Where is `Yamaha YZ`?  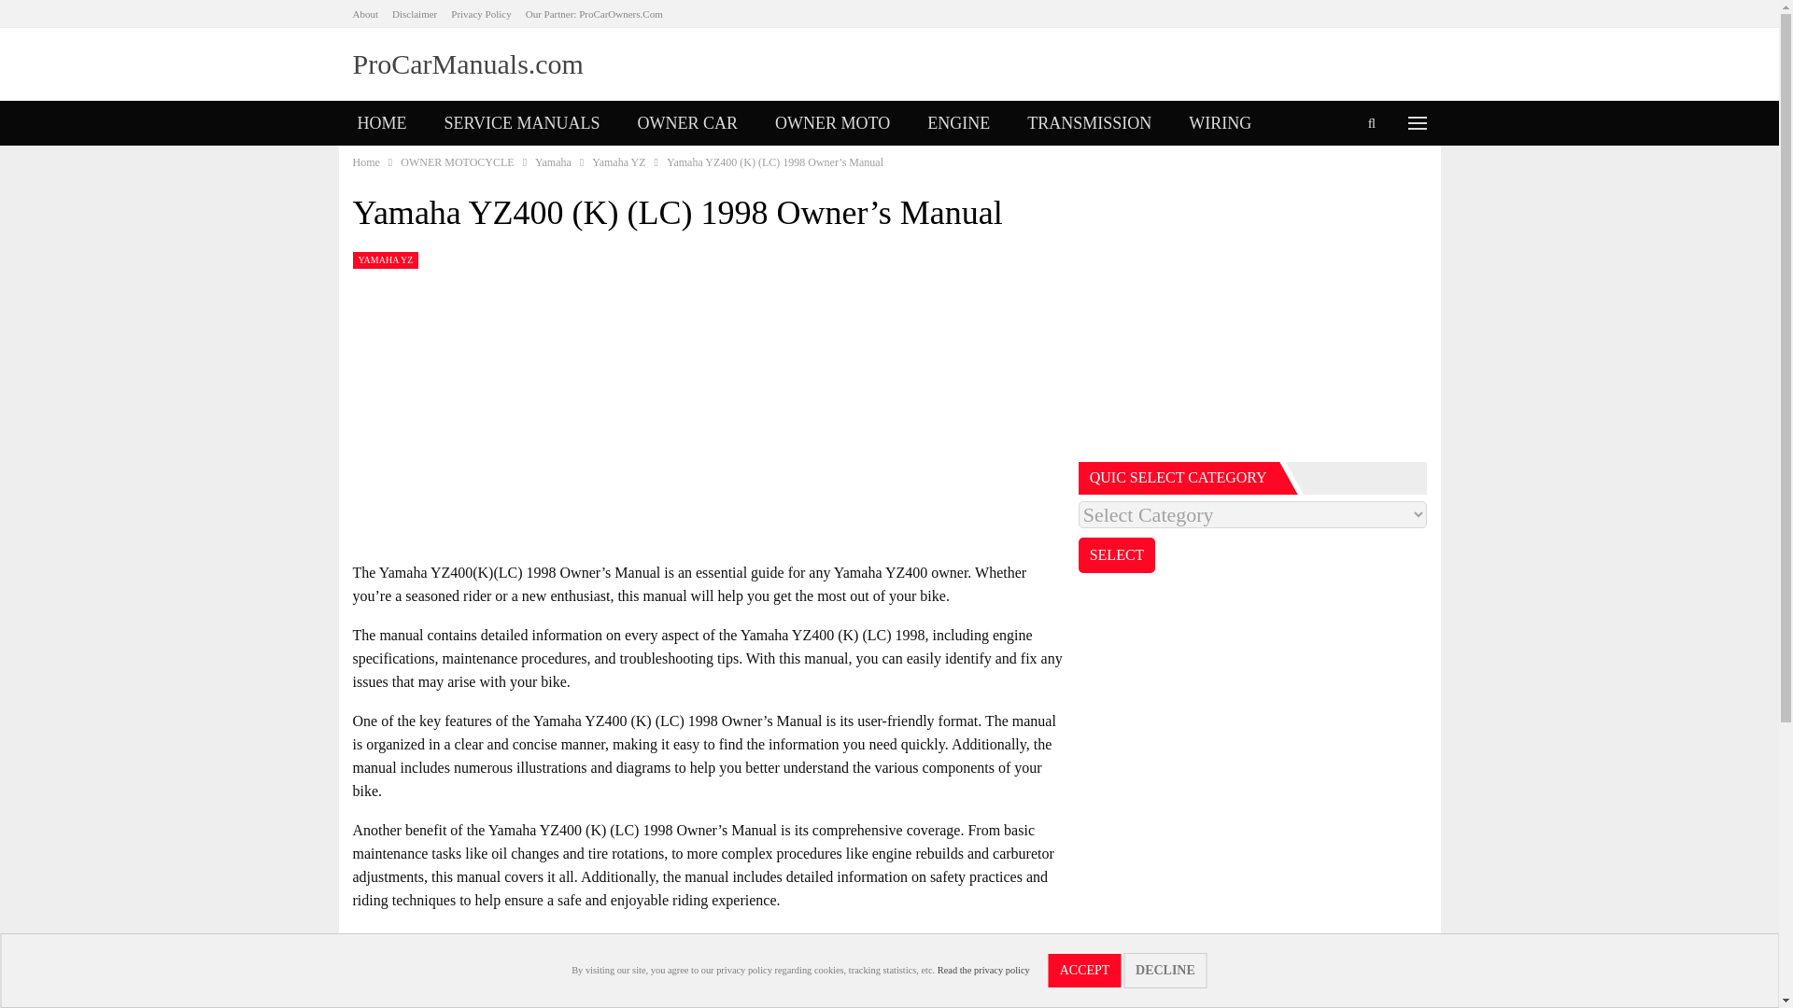
Yamaha YZ is located at coordinates (618, 162).